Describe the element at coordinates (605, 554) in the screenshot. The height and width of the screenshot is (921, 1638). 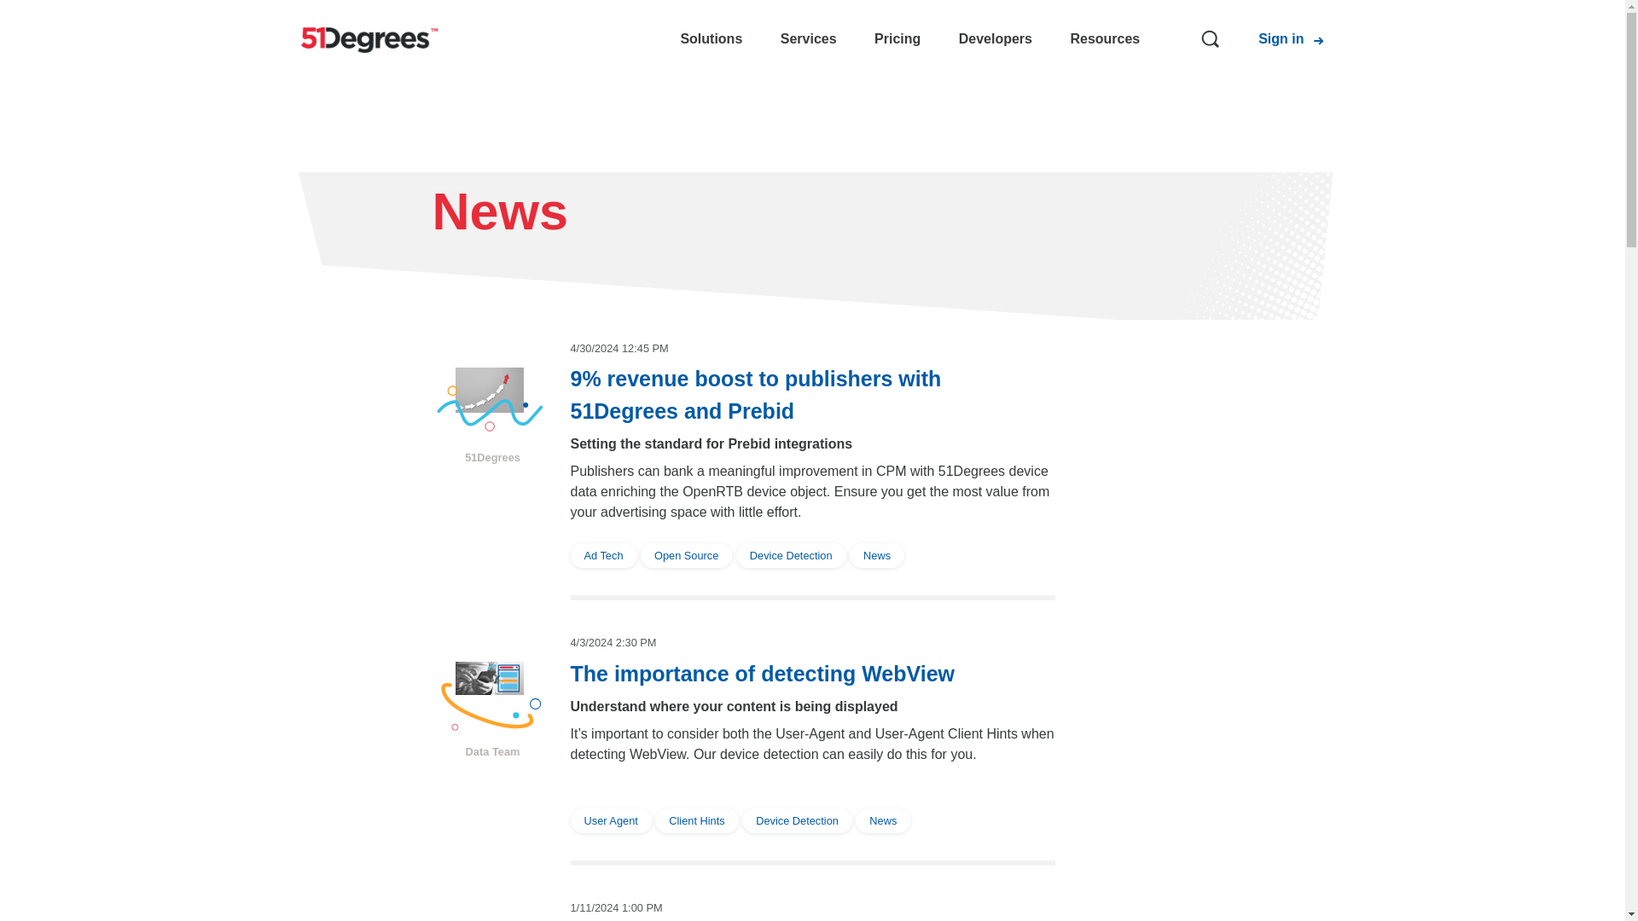
I see `Ad Tech` at that location.